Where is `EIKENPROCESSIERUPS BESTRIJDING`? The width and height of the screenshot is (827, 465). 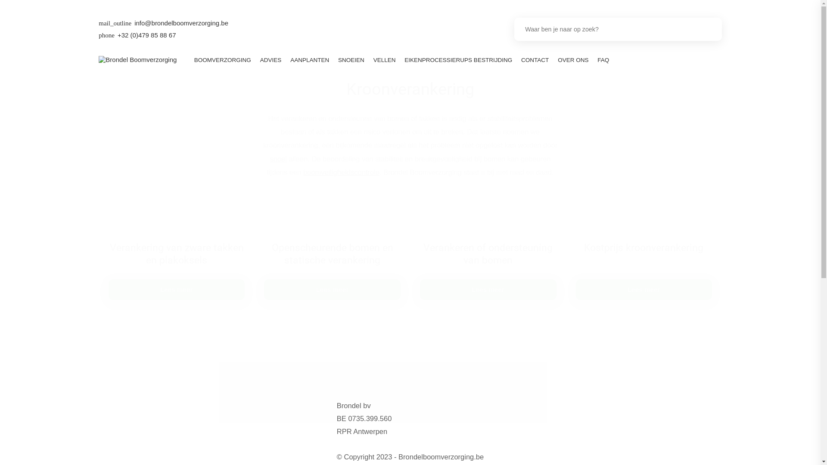
EIKENPROCESSIERUPS BESTRIJDING is located at coordinates (458, 60).